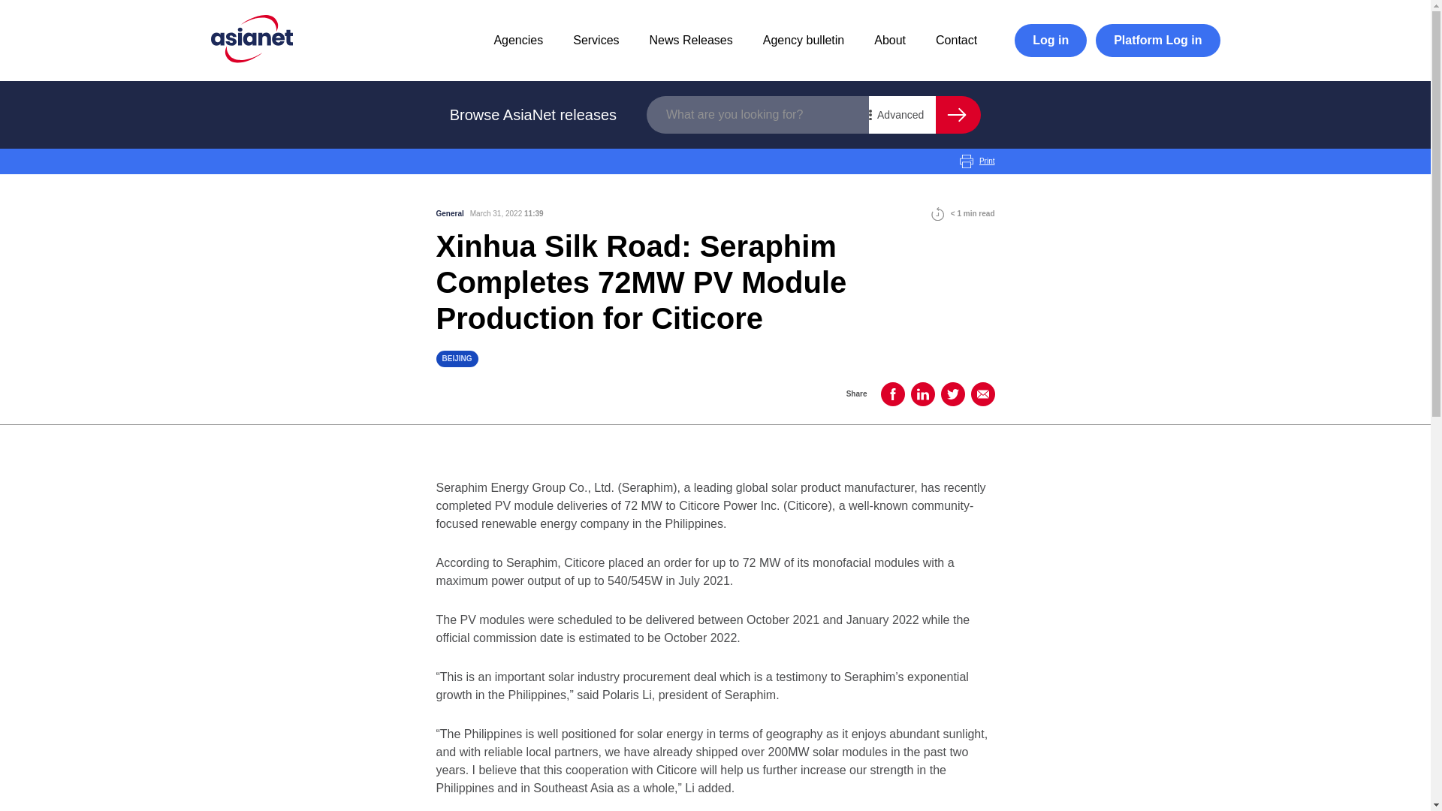 This screenshot has width=1442, height=811. What do you see at coordinates (977, 161) in the screenshot?
I see `Print` at bounding box center [977, 161].